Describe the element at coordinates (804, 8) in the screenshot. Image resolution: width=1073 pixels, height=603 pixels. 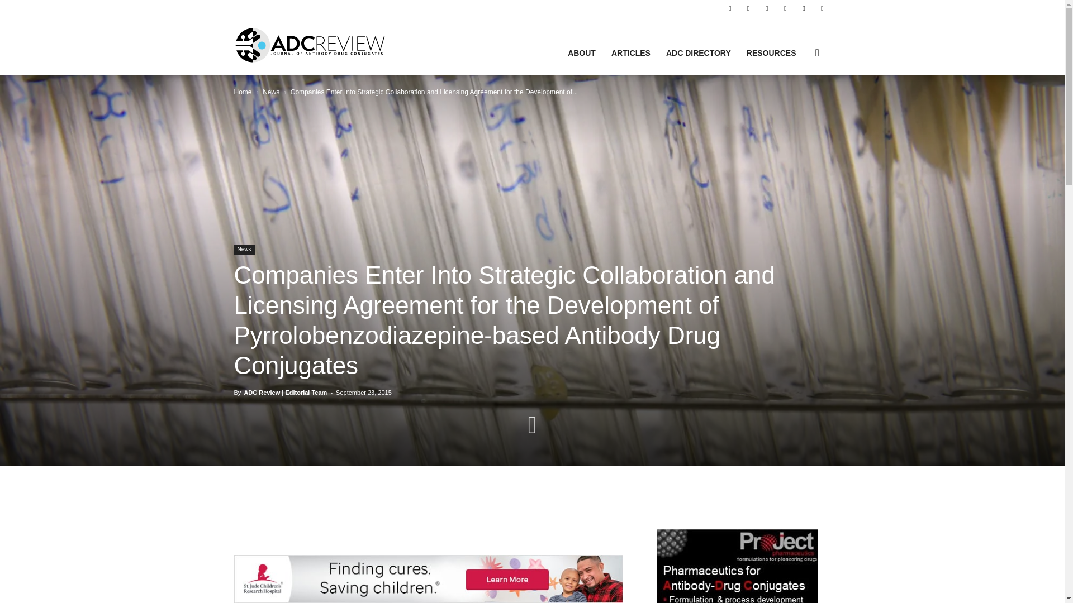
I see `Vimeo` at that location.